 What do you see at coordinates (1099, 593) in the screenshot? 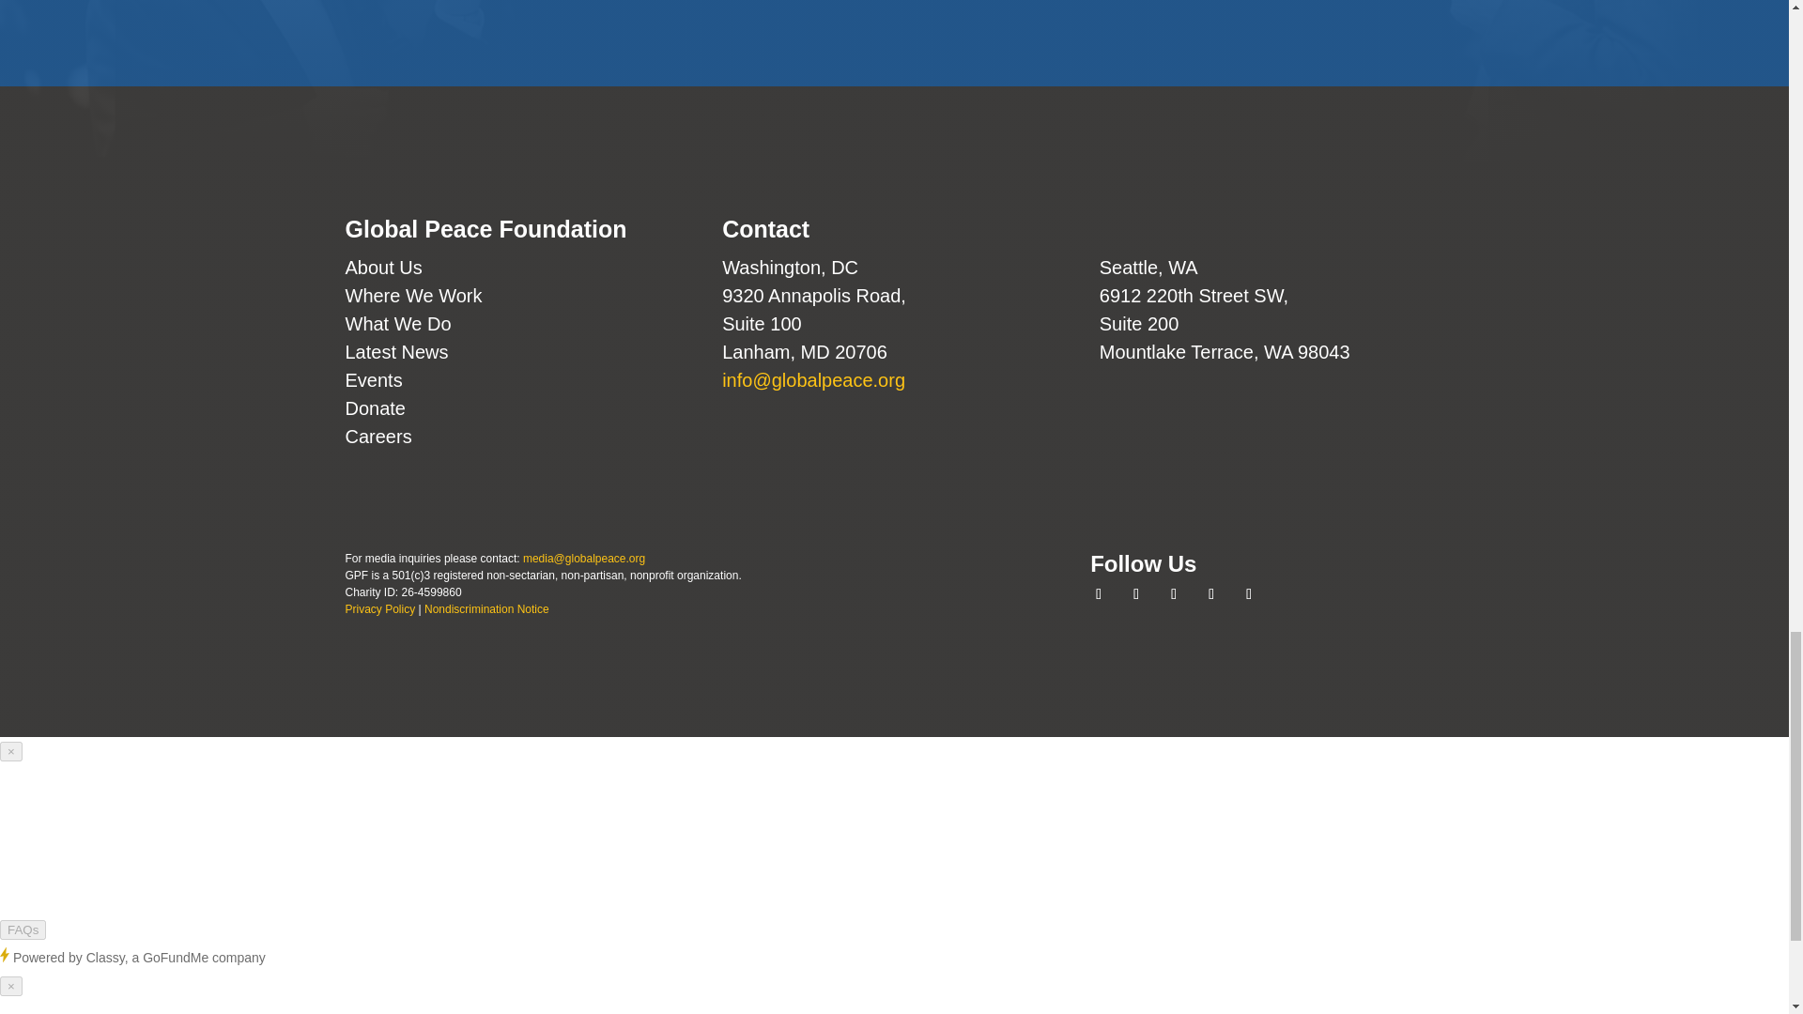
I see `Follow on Facebook` at bounding box center [1099, 593].